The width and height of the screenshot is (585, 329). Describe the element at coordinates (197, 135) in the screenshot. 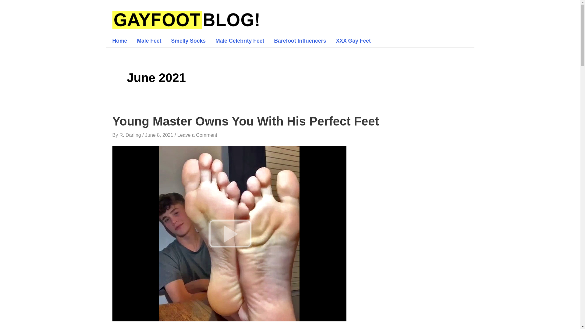

I see `Leave a Comment` at that location.